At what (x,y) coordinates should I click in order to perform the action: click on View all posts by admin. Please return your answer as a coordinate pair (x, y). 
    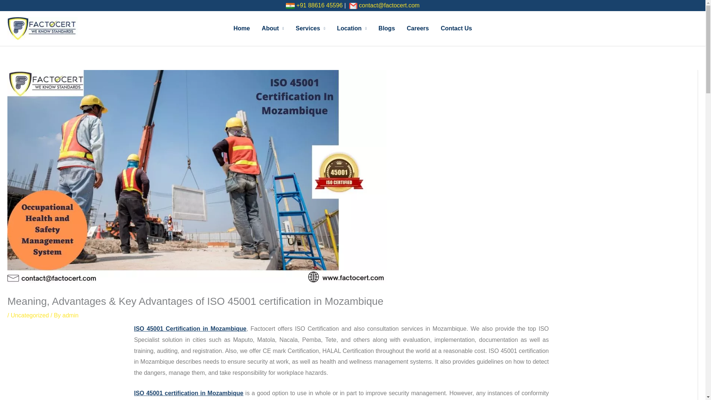
    Looking at the image, I should click on (70, 315).